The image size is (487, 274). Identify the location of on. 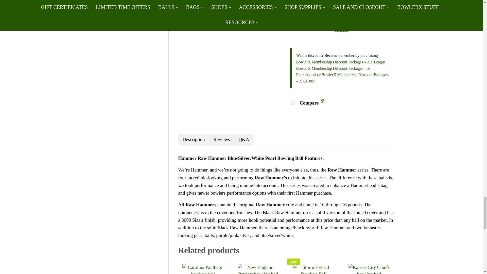
(293, 102).